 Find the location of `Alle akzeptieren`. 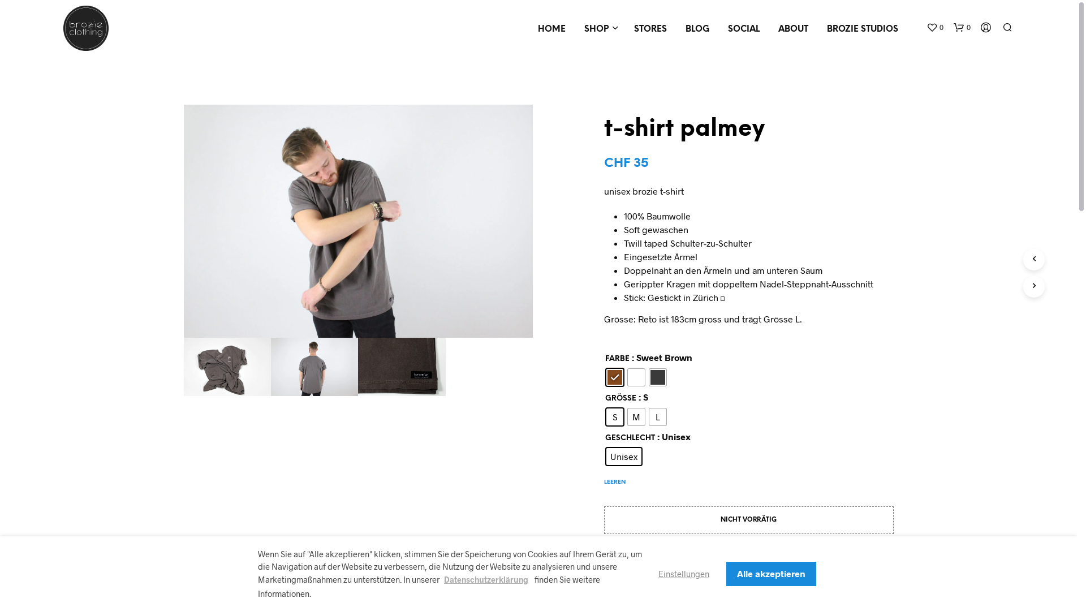

Alle akzeptieren is located at coordinates (772, 574).